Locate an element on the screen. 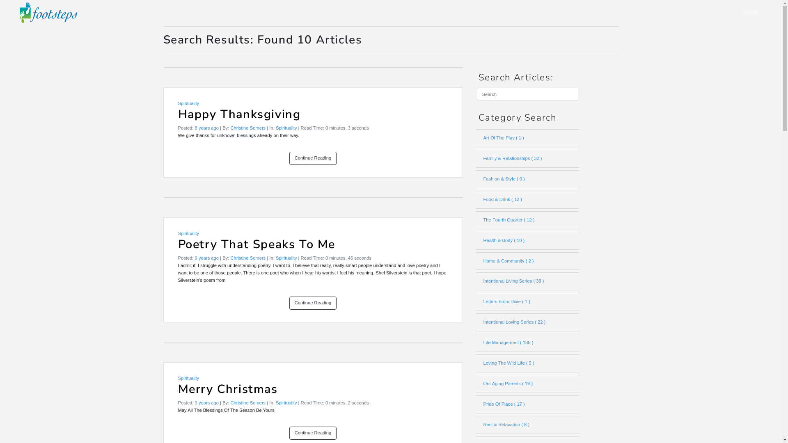 The width and height of the screenshot is (788, 443). Intentional Living Series ( 38 ) is located at coordinates (528, 281).